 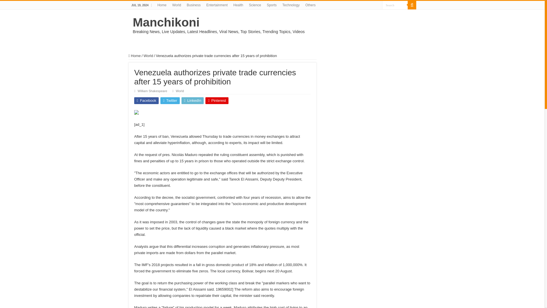 I want to click on Sports, so click(x=272, y=5).